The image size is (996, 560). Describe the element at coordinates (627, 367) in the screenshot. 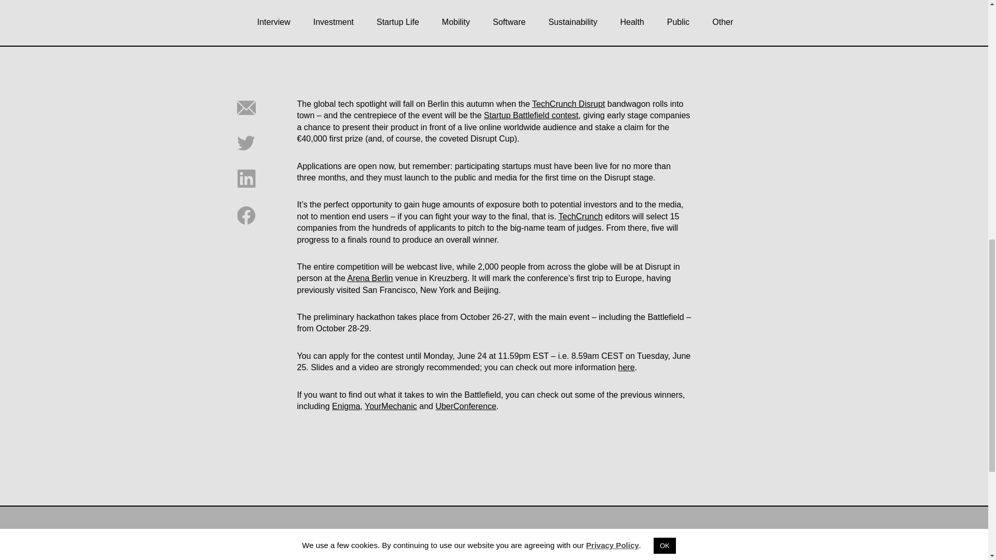

I see `here` at that location.